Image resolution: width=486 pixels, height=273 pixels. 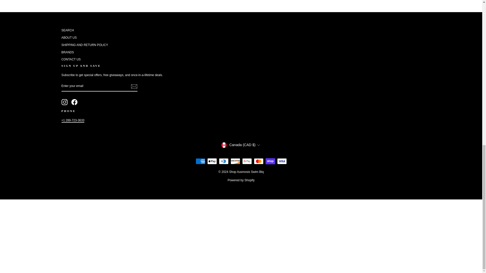 I want to click on Shop Ausmosis Swim Btq on Instagram, so click(x=64, y=102).